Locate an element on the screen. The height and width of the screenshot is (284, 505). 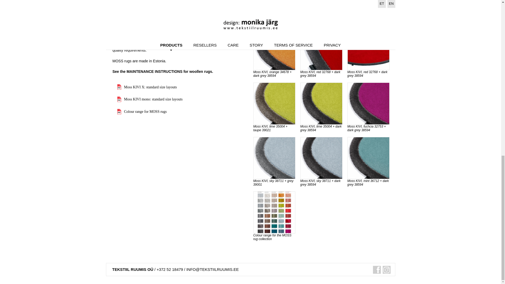
Colour range for MOSS rugs is located at coordinates (142, 111).